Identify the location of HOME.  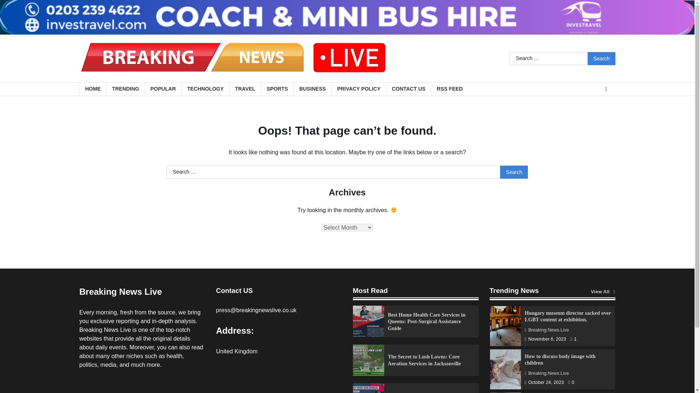
(93, 89).